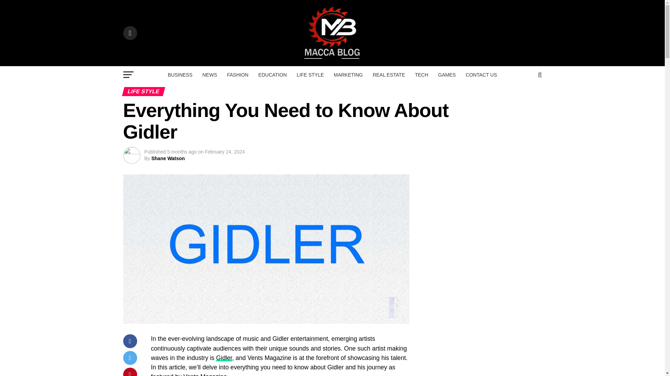 This screenshot has width=670, height=376. What do you see at coordinates (180, 75) in the screenshot?
I see `BUSINESS` at bounding box center [180, 75].